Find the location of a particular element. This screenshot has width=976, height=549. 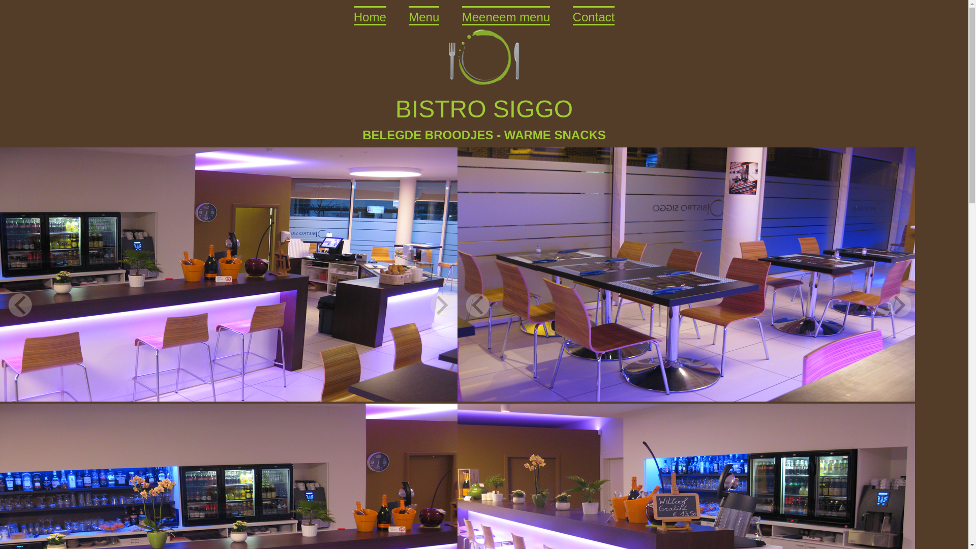

Contact is located at coordinates (594, 16).